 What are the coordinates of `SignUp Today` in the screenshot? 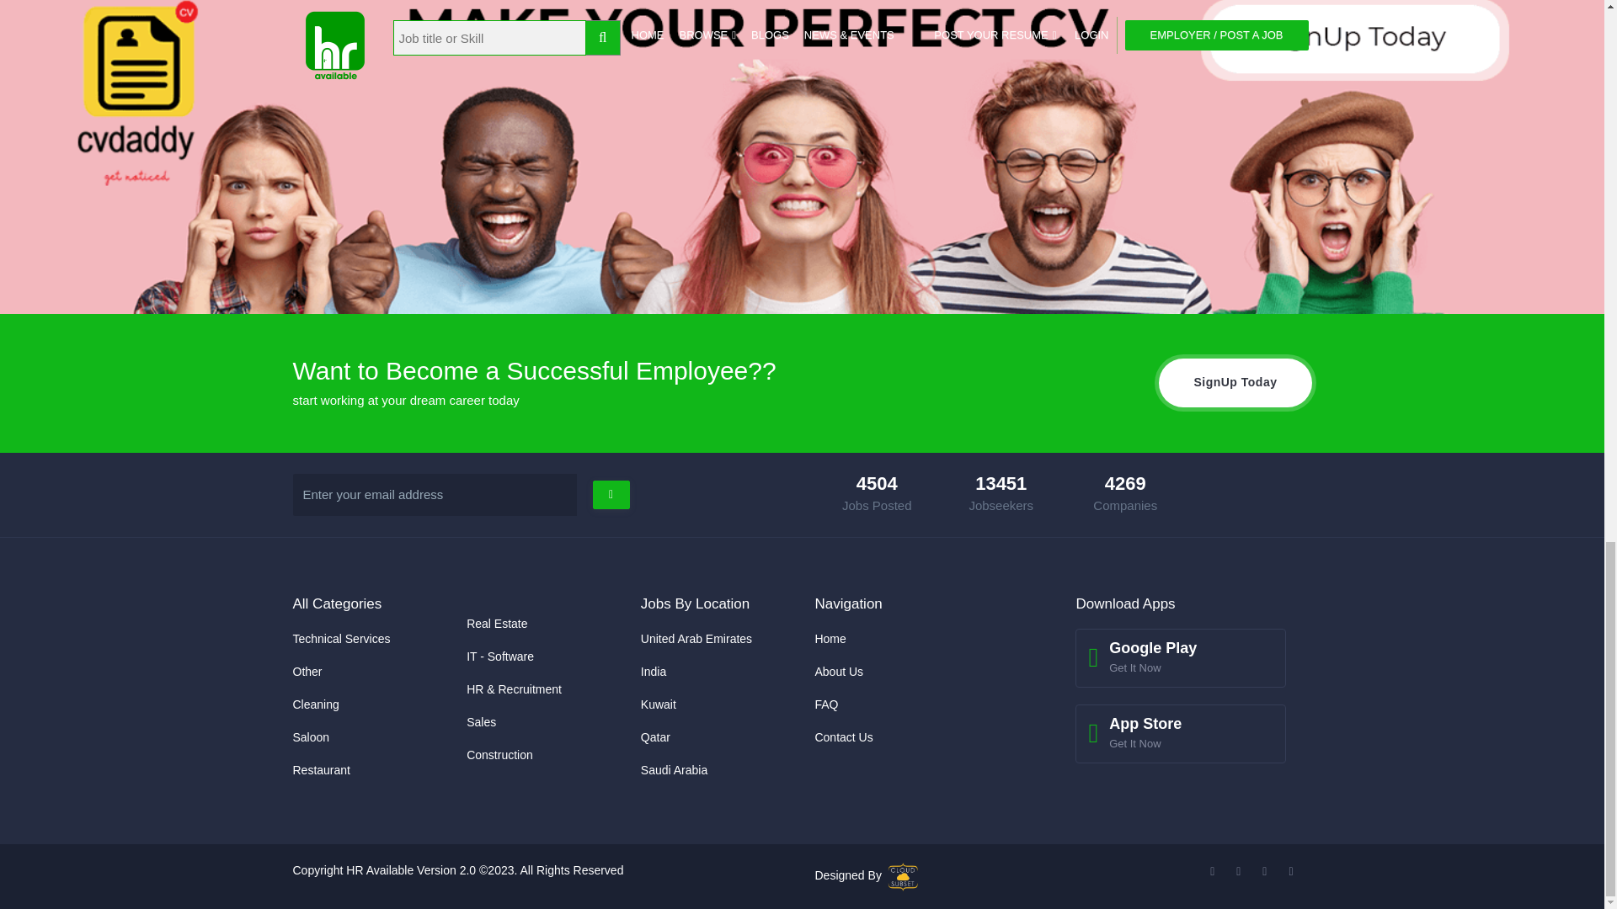 It's located at (1235, 382).